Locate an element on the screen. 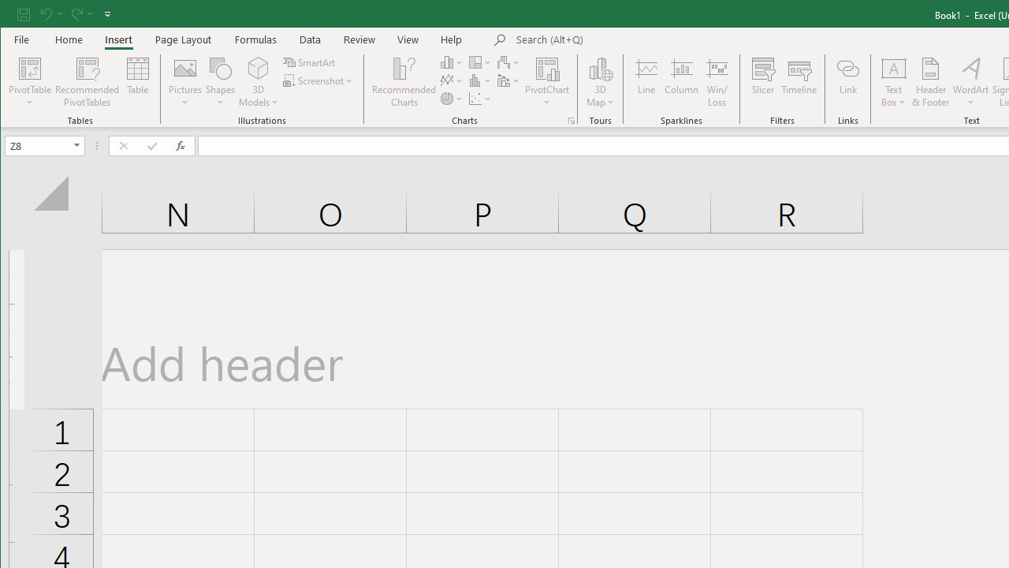 The width and height of the screenshot is (1009, 568). Draw Horizontal Text Box is located at coordinates (894, 68).